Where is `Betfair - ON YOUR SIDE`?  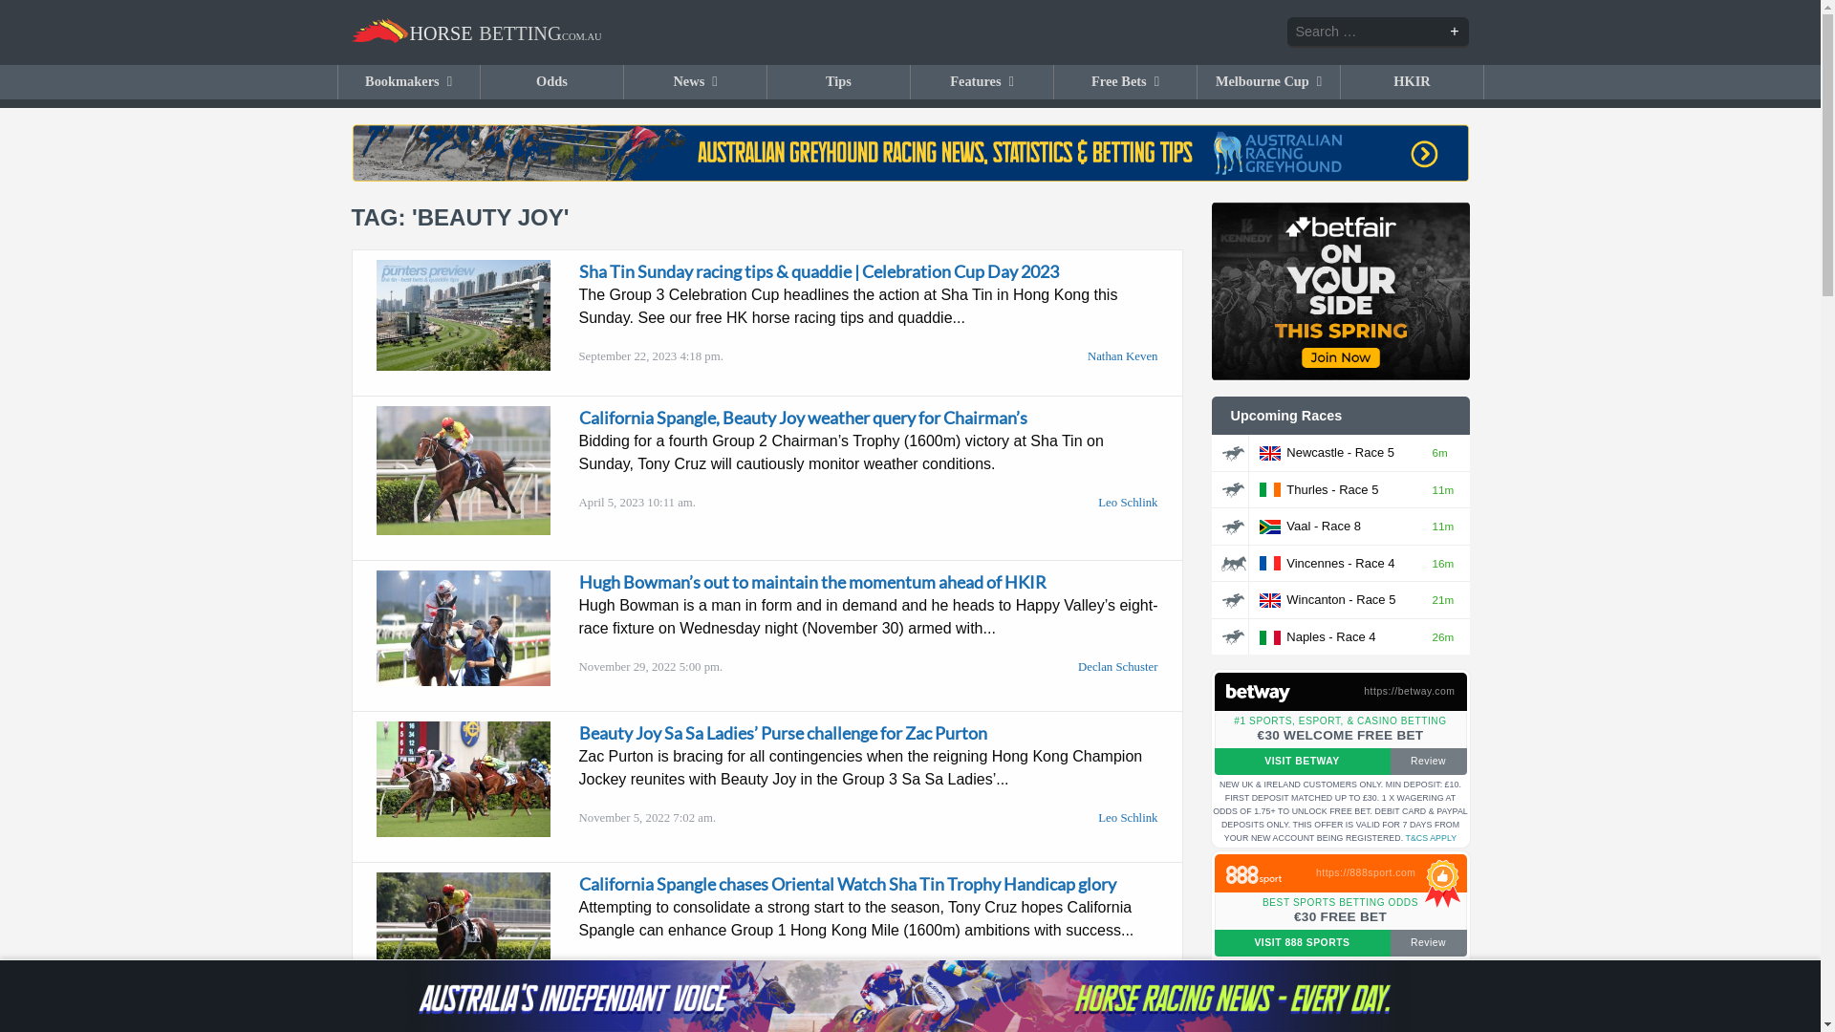 Betfair - ON YOUR SIDE is located at coordinates (1341, 291).